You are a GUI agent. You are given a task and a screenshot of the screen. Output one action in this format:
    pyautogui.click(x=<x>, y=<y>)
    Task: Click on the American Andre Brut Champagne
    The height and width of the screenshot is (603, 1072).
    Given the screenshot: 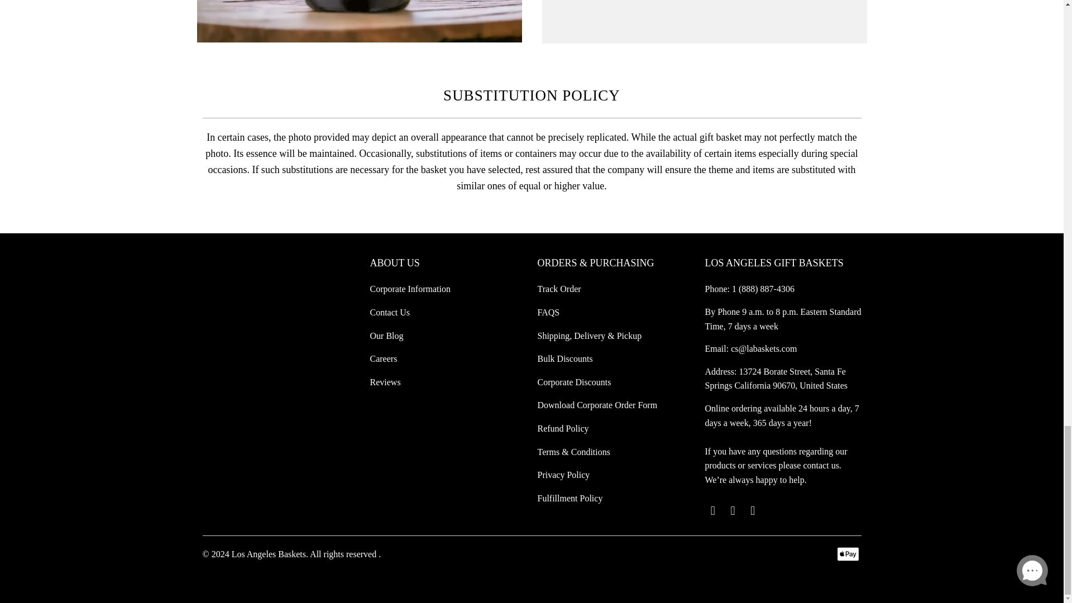 What is the action you would take?
    pyautogui.click(x=358, y=21)
    